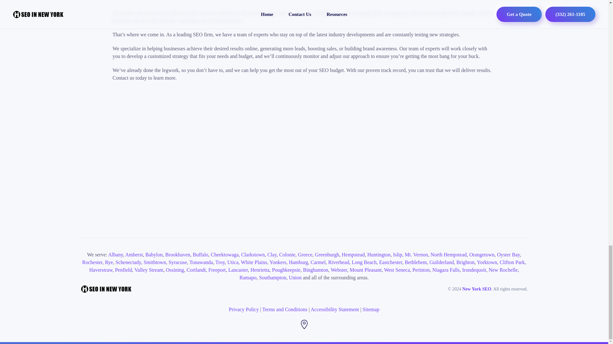 The height and width of the screenshot is (344, 613). I want to click on Hempstead, so click(353, 254).